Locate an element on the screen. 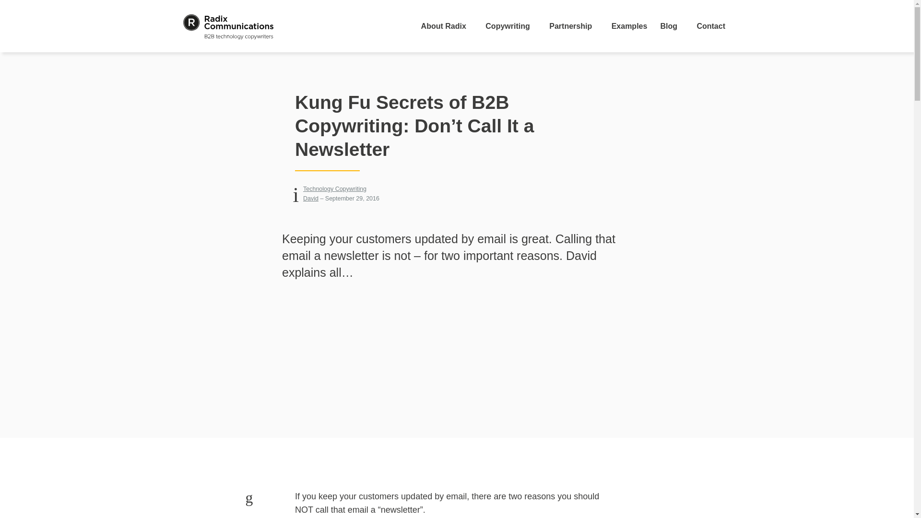  Posts by David is located at coordinates (311, 199).